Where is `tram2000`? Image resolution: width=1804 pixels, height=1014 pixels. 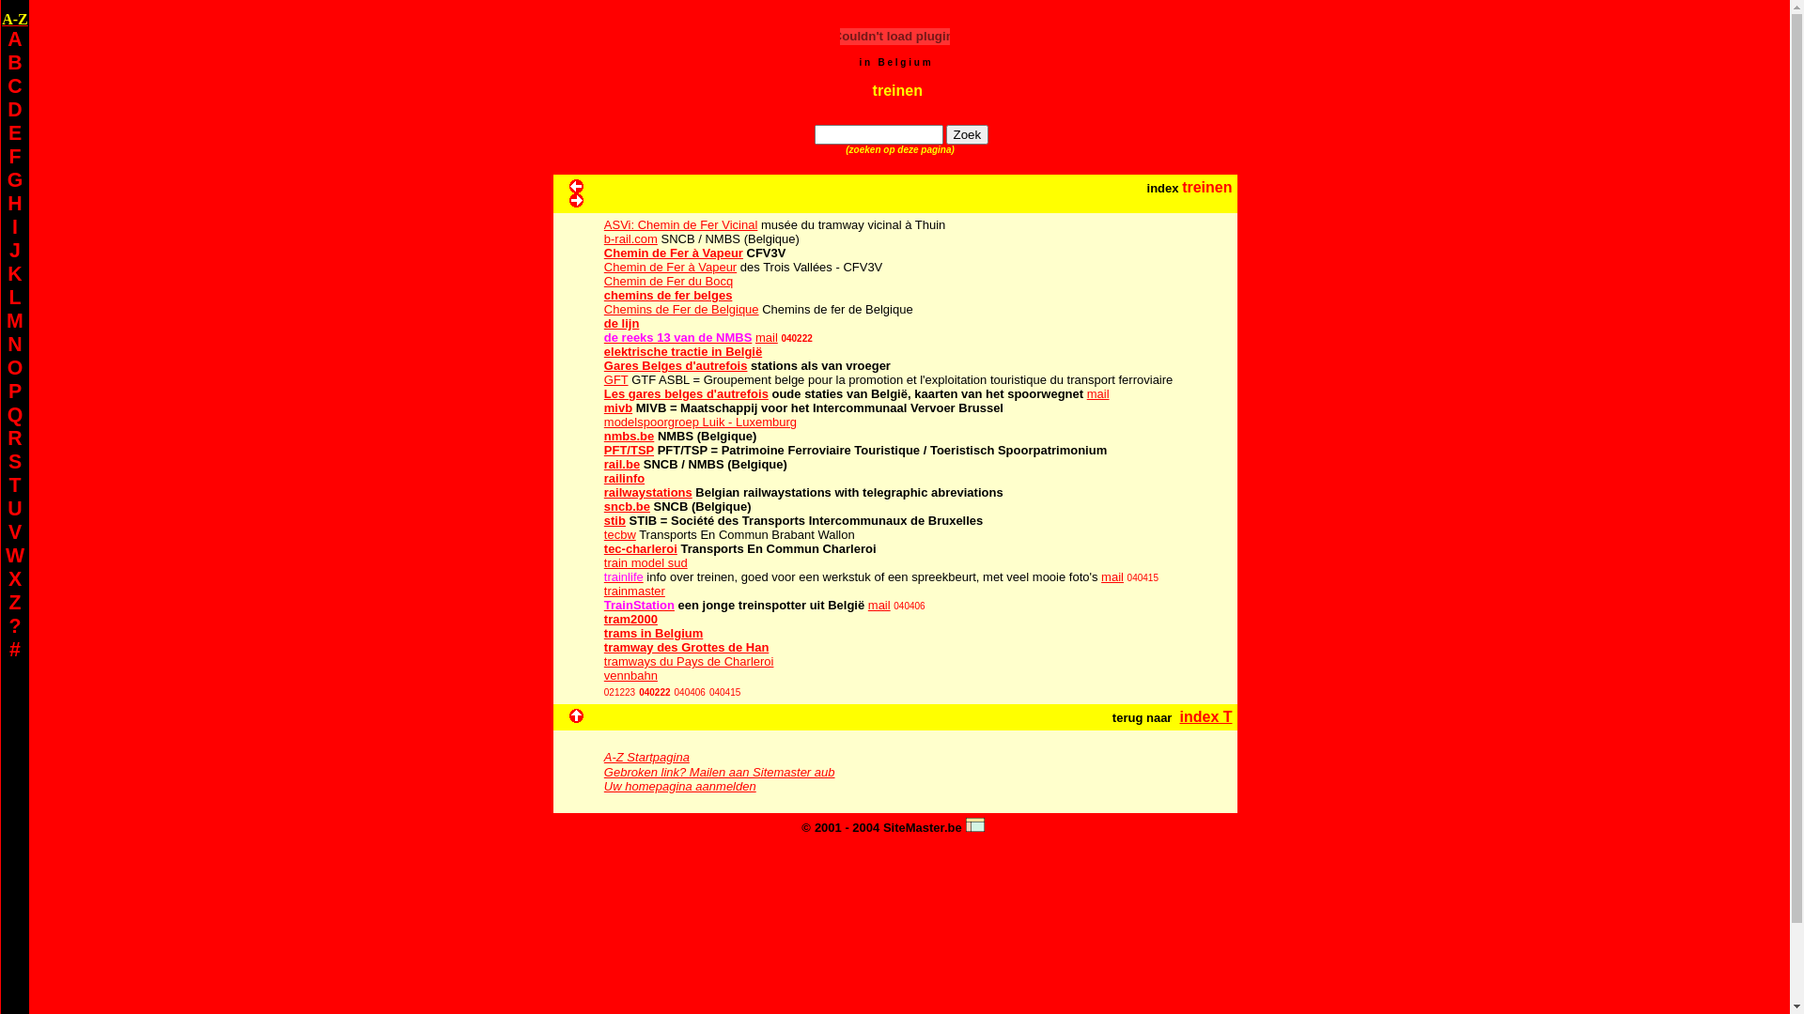 tram2000 is located at coordinates (631, 620).